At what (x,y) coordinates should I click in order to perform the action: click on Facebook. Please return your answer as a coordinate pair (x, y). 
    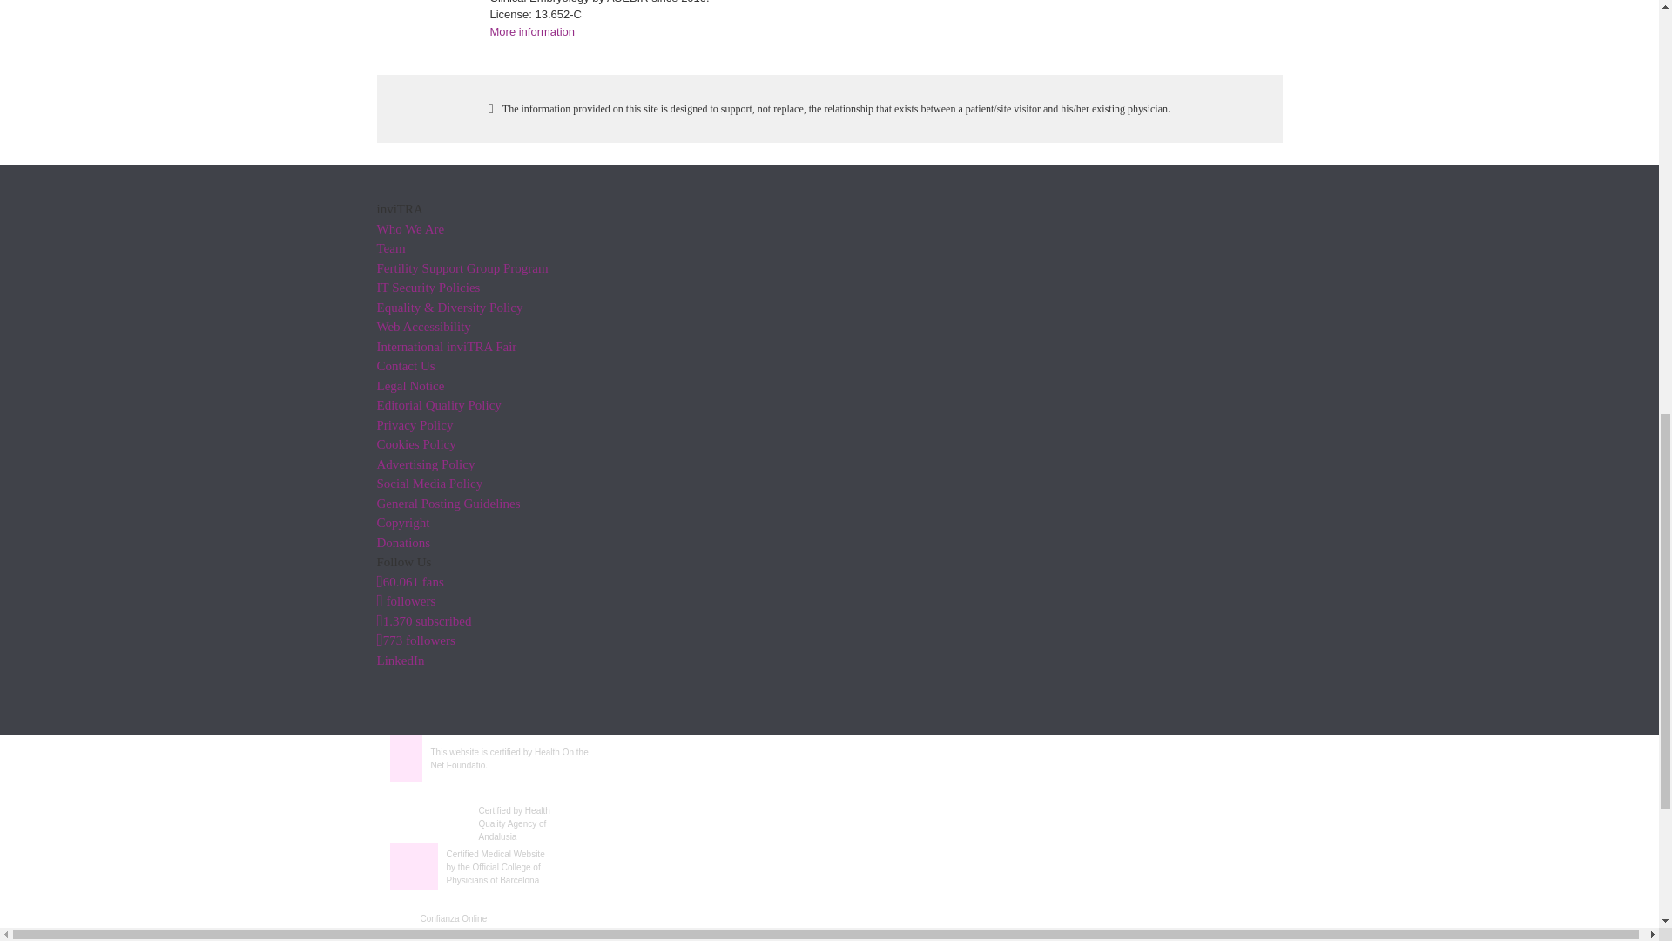
    Looking at the image, I should click on (409, 582).